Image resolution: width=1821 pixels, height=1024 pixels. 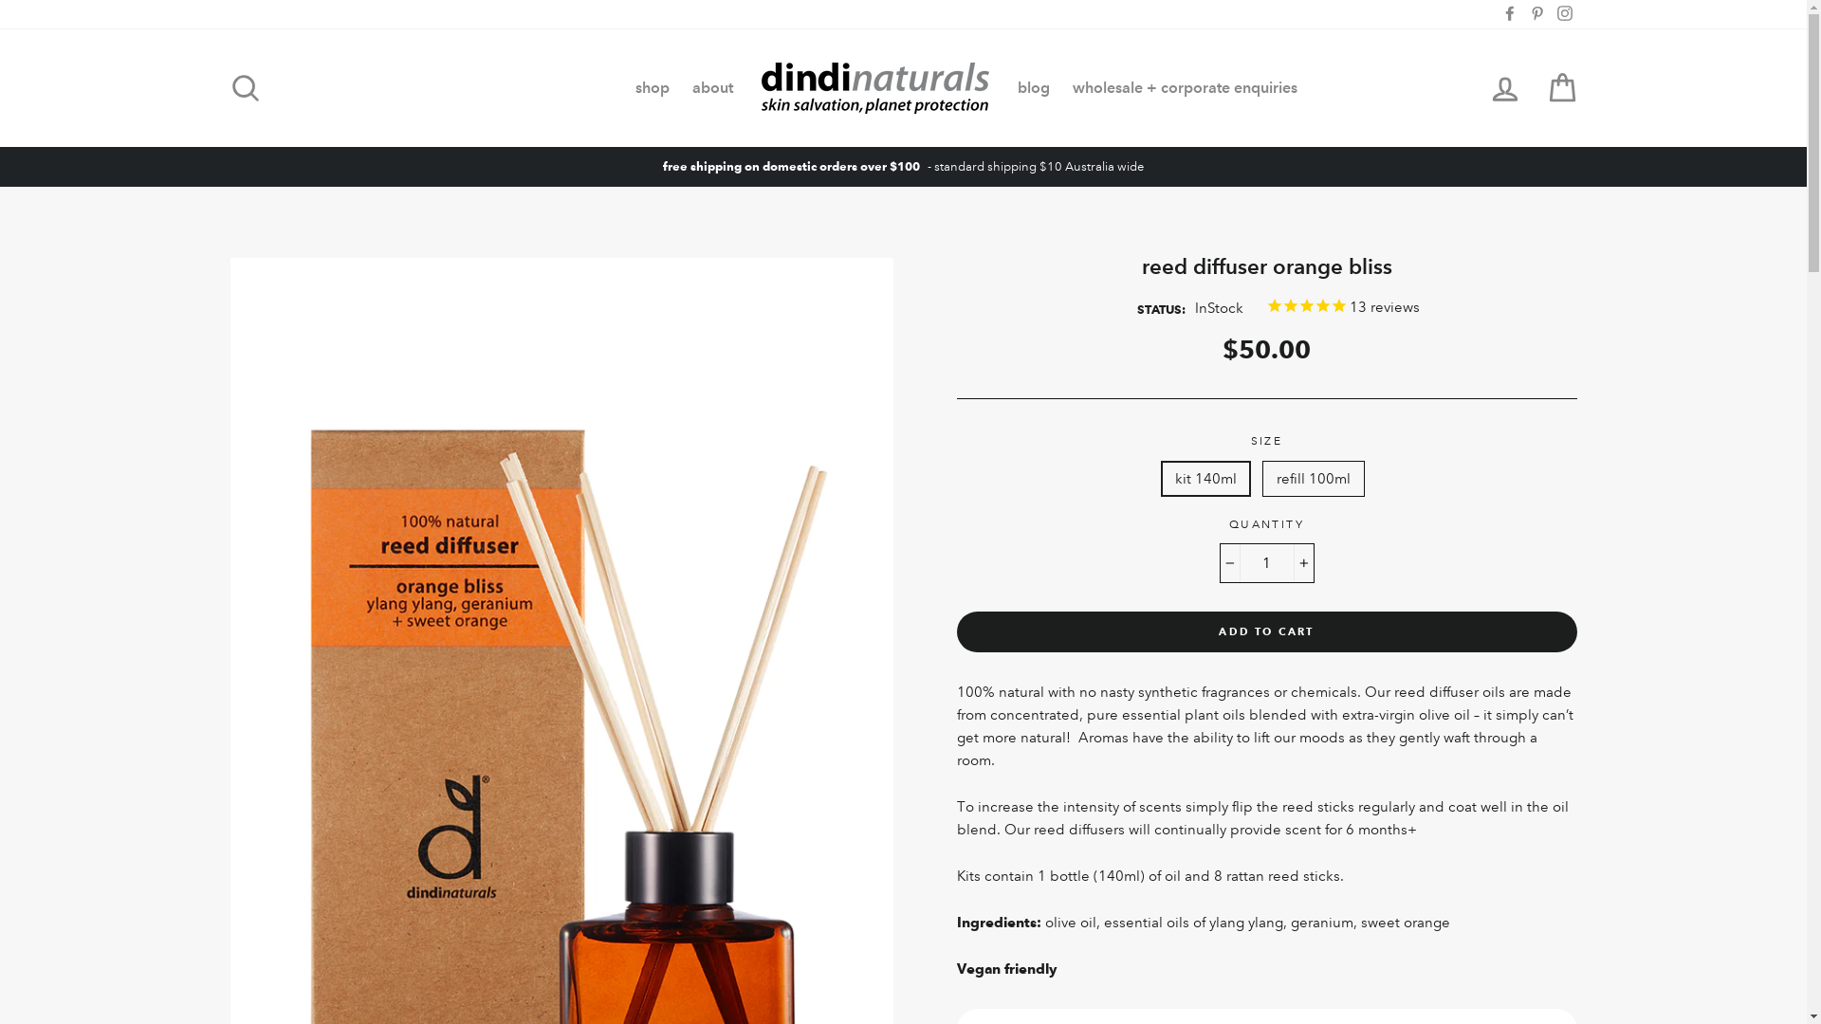 I want to click on shop, so click(x=653, y=88).